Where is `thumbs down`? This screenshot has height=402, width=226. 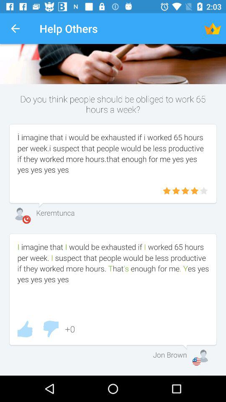 thumbs down is located at coordinates (51, 329).